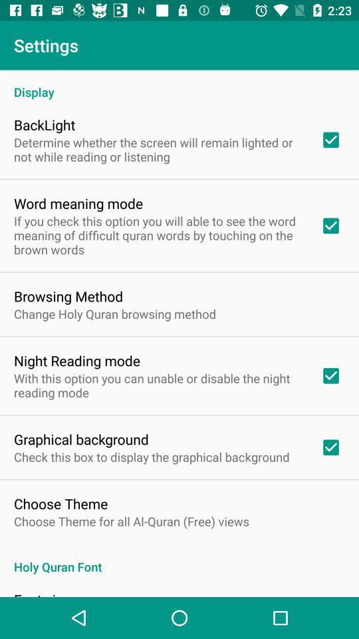 The height and width of the screenshot is (639, 359). Describe the element at coordinates (45, 124) in the screenshot. I see `flip to backlight item` at that location.